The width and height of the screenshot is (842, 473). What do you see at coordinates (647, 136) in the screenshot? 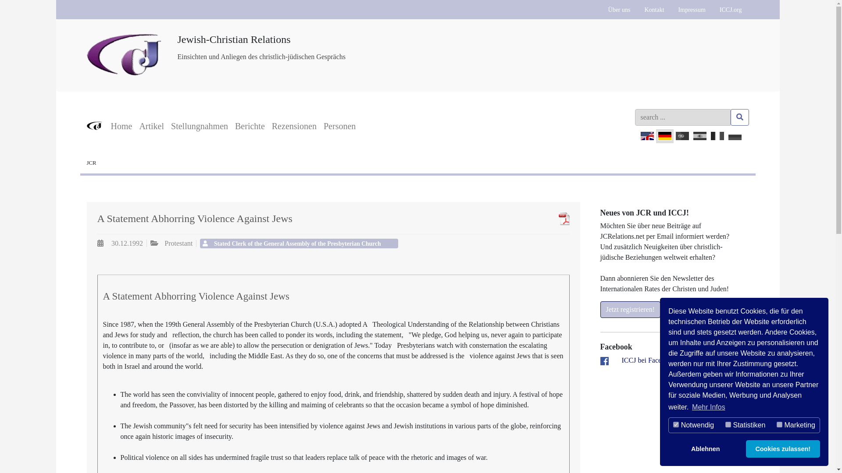
I see `English` at bounding box center [647, 136].